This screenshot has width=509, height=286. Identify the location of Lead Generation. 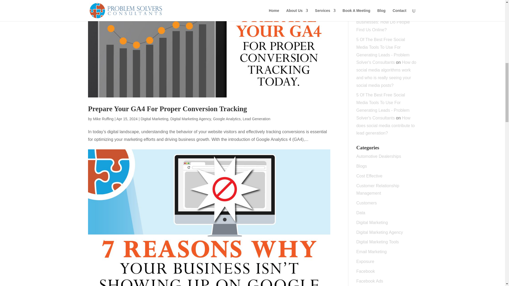
(256, 119).